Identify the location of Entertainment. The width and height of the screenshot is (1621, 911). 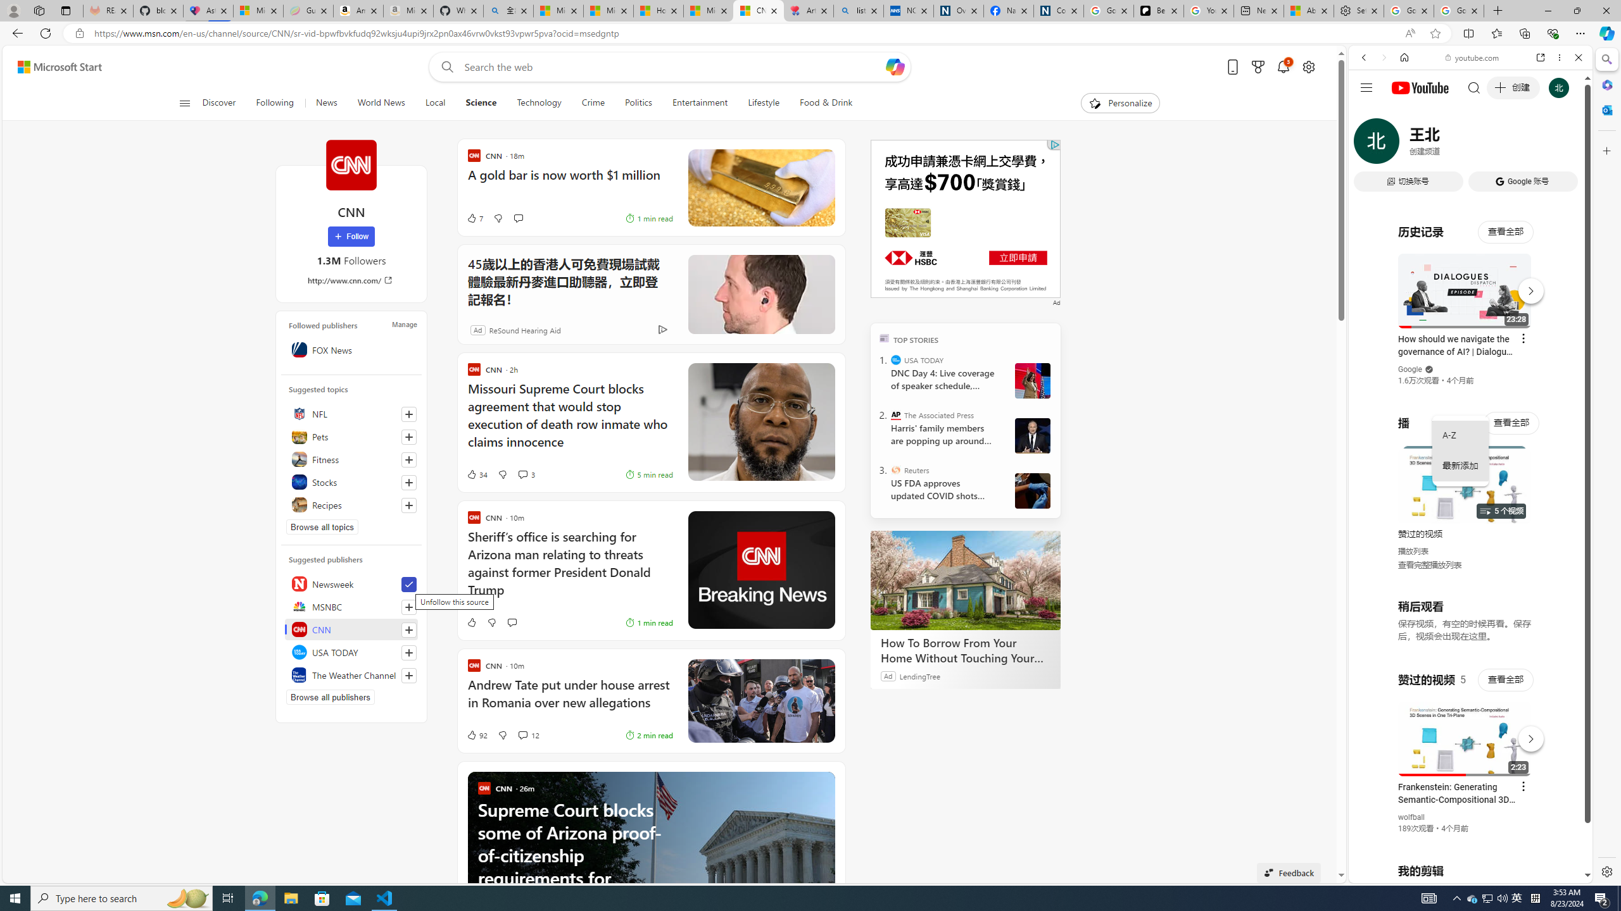
(699, 103).